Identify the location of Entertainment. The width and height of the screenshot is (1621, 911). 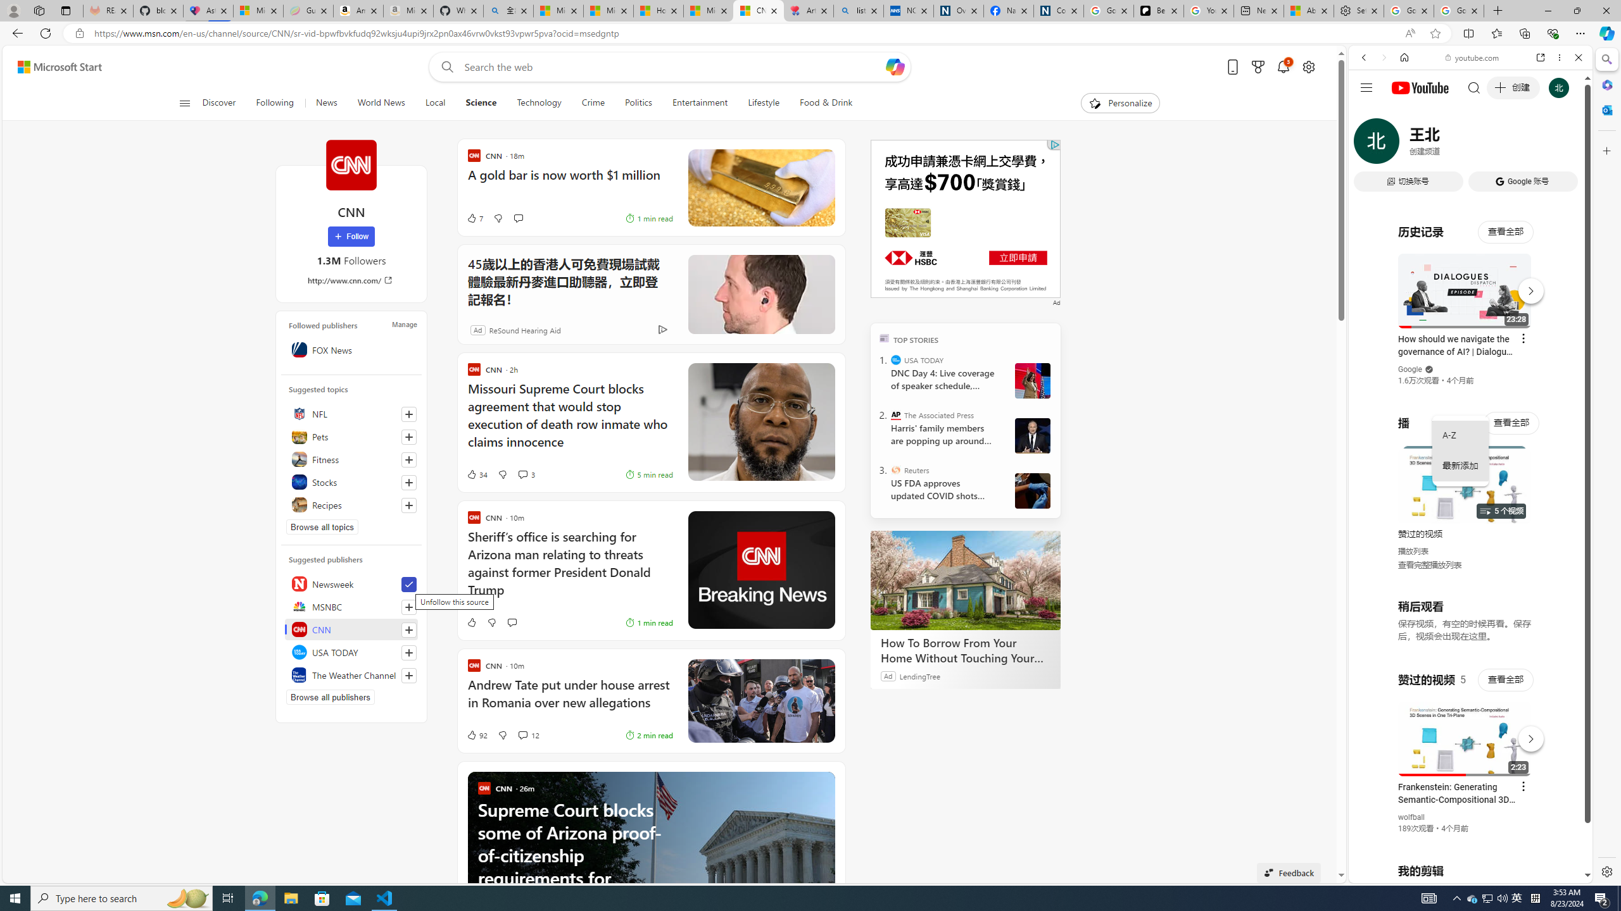
(699, 103).